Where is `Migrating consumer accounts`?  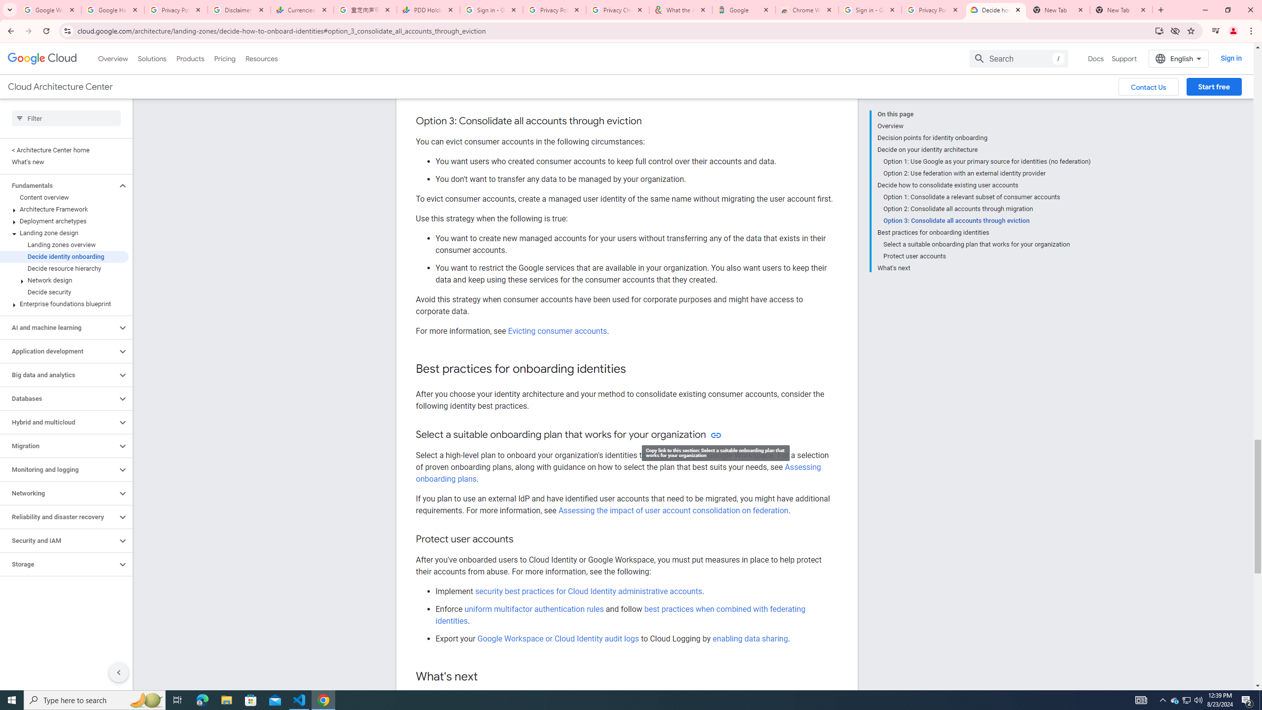
Migrating consumer accounts is located at coordinates (560, 93).